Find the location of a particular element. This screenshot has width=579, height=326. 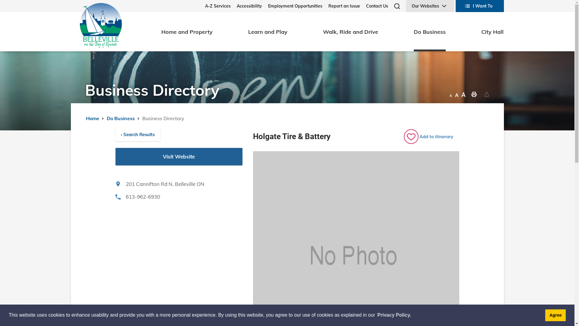

Do Business is located at coordinates (430, 32).